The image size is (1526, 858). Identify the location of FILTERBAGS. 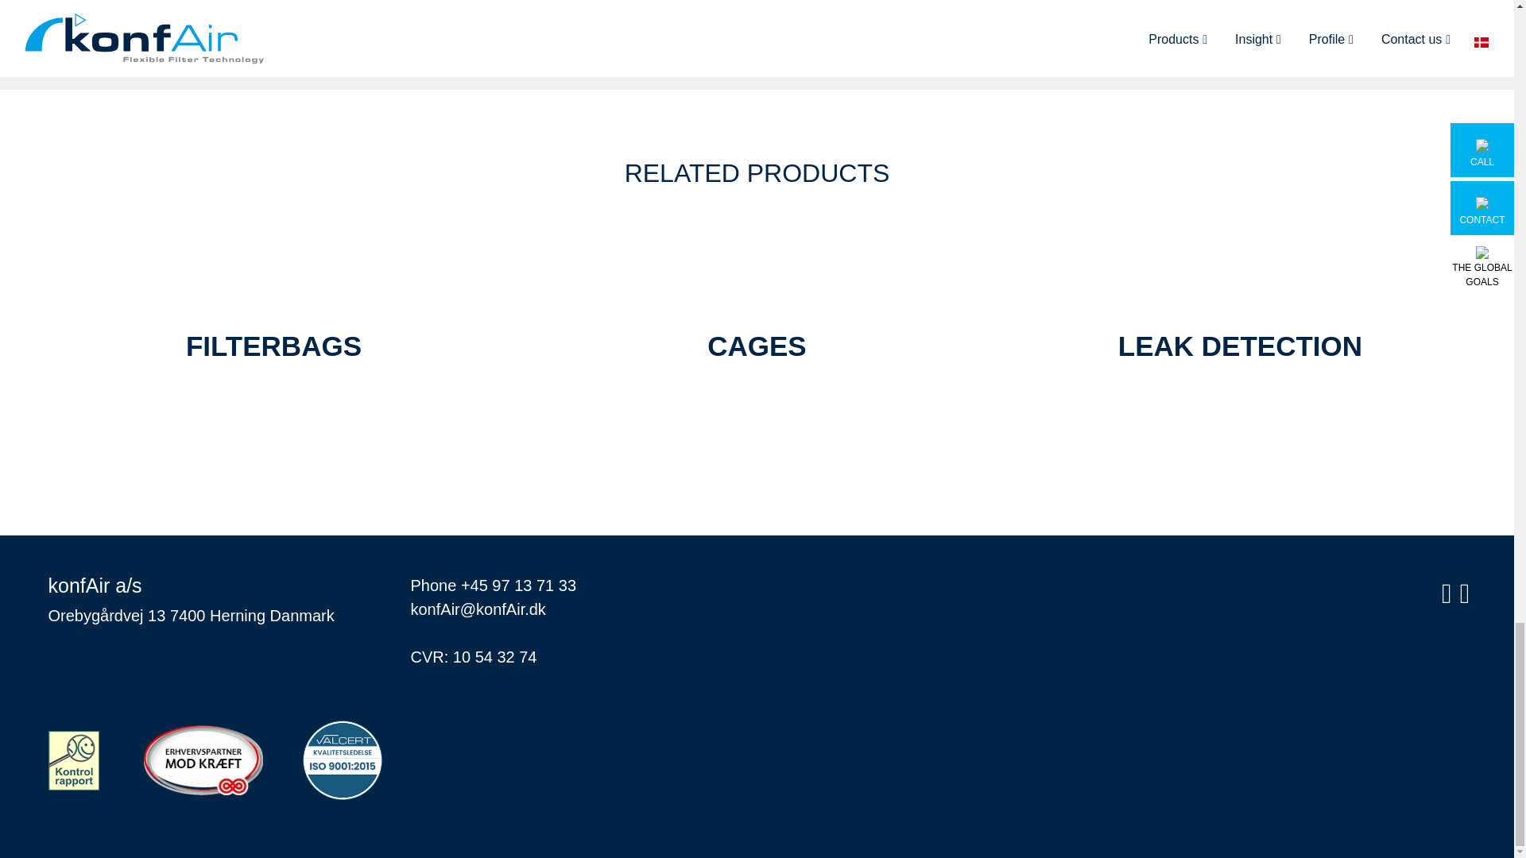
(273, 349).